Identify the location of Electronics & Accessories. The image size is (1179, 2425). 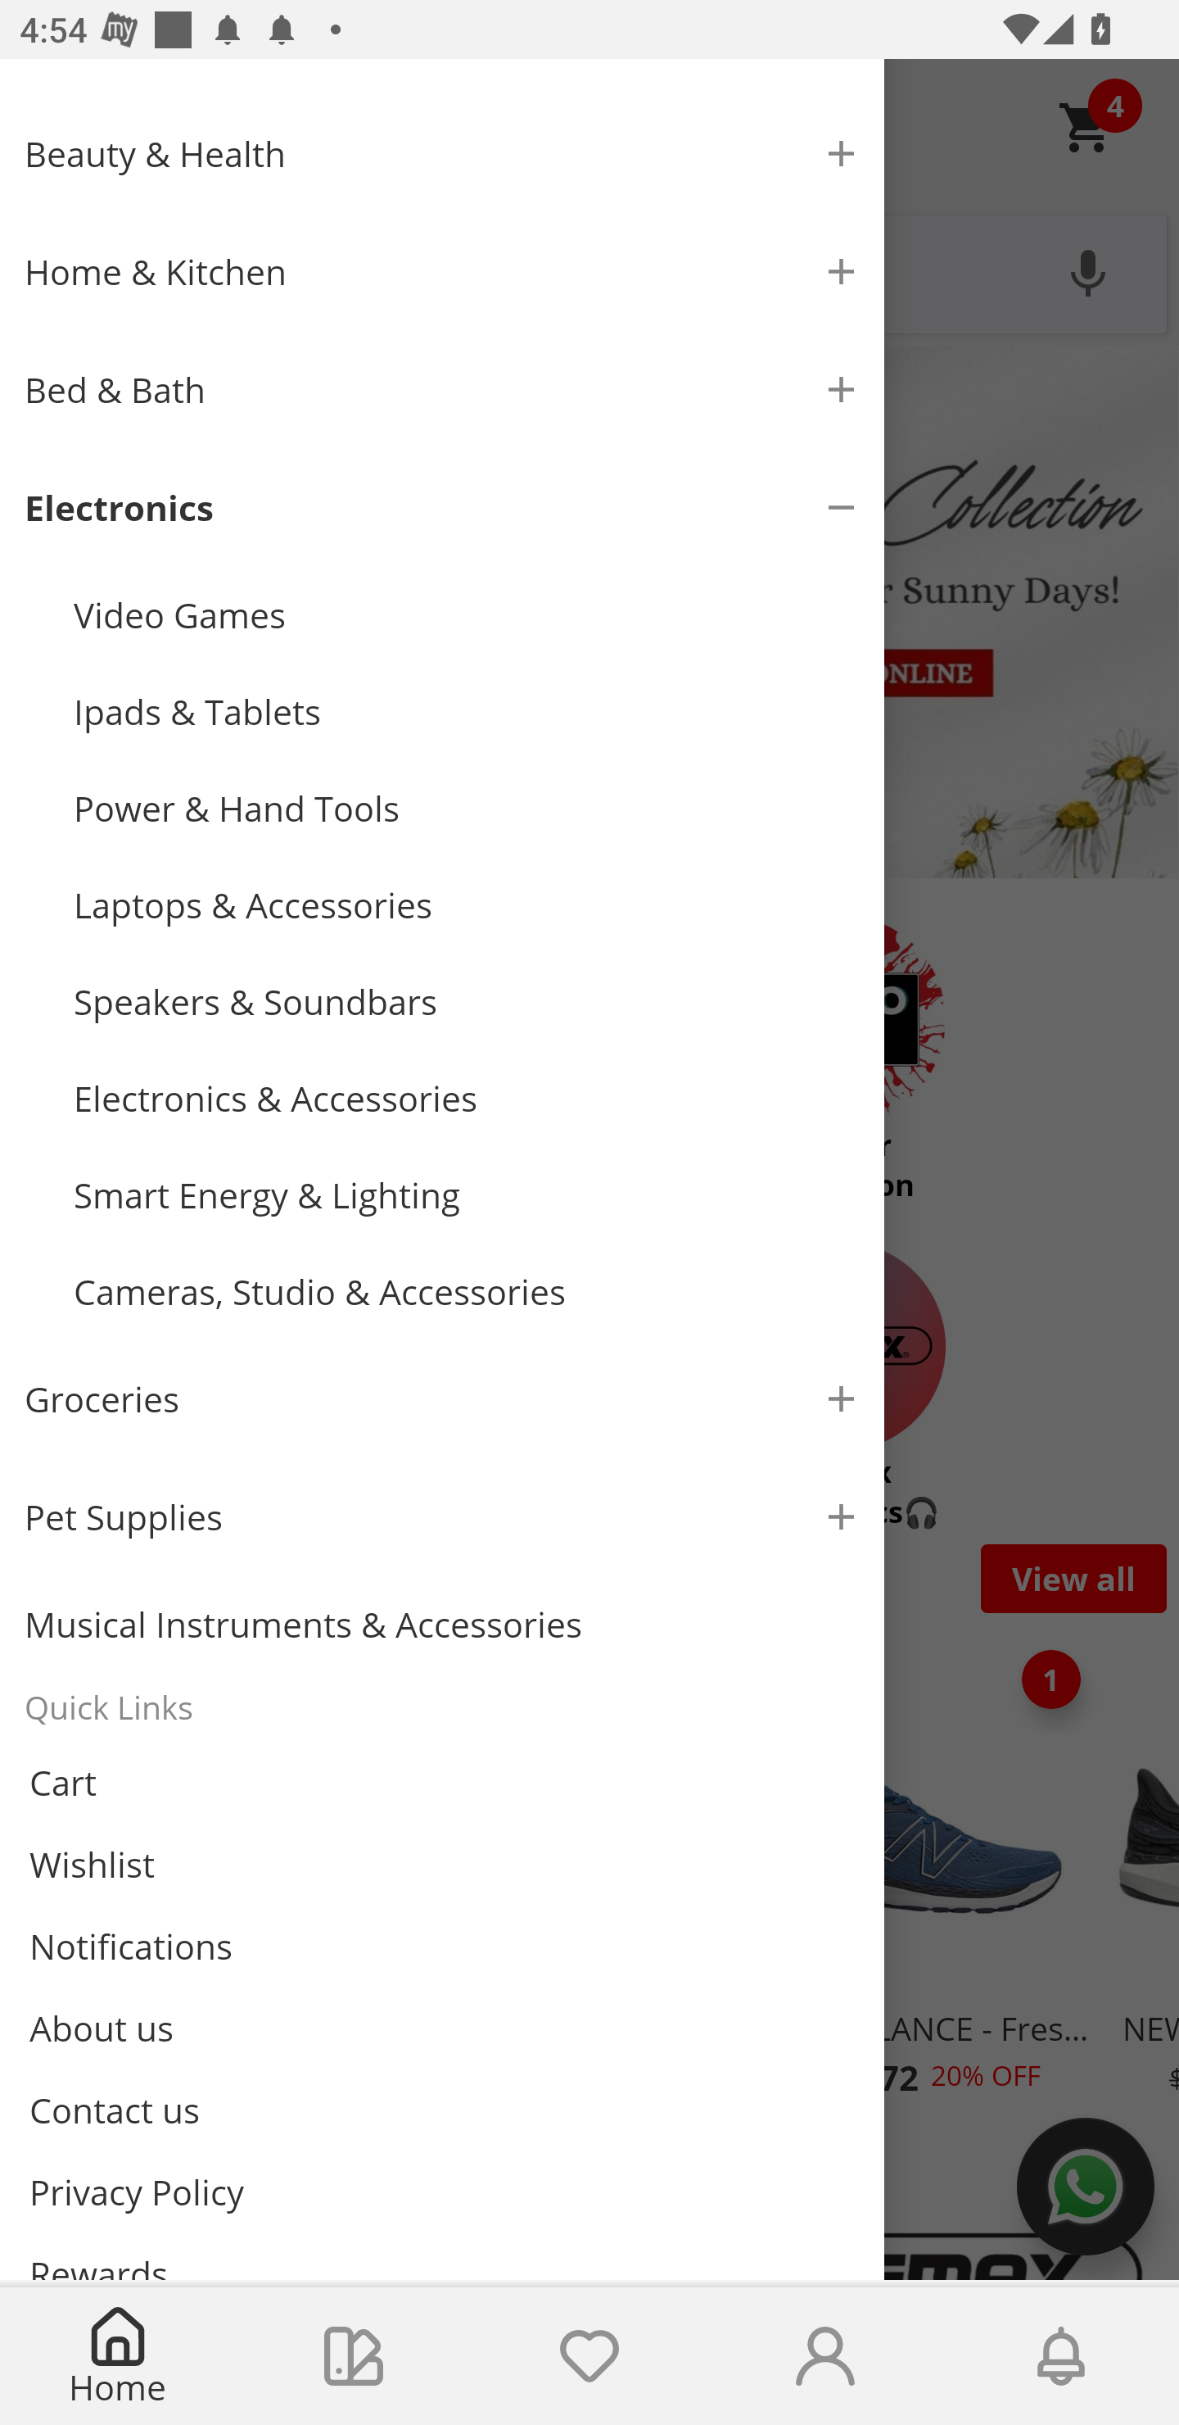
(467, 1098).